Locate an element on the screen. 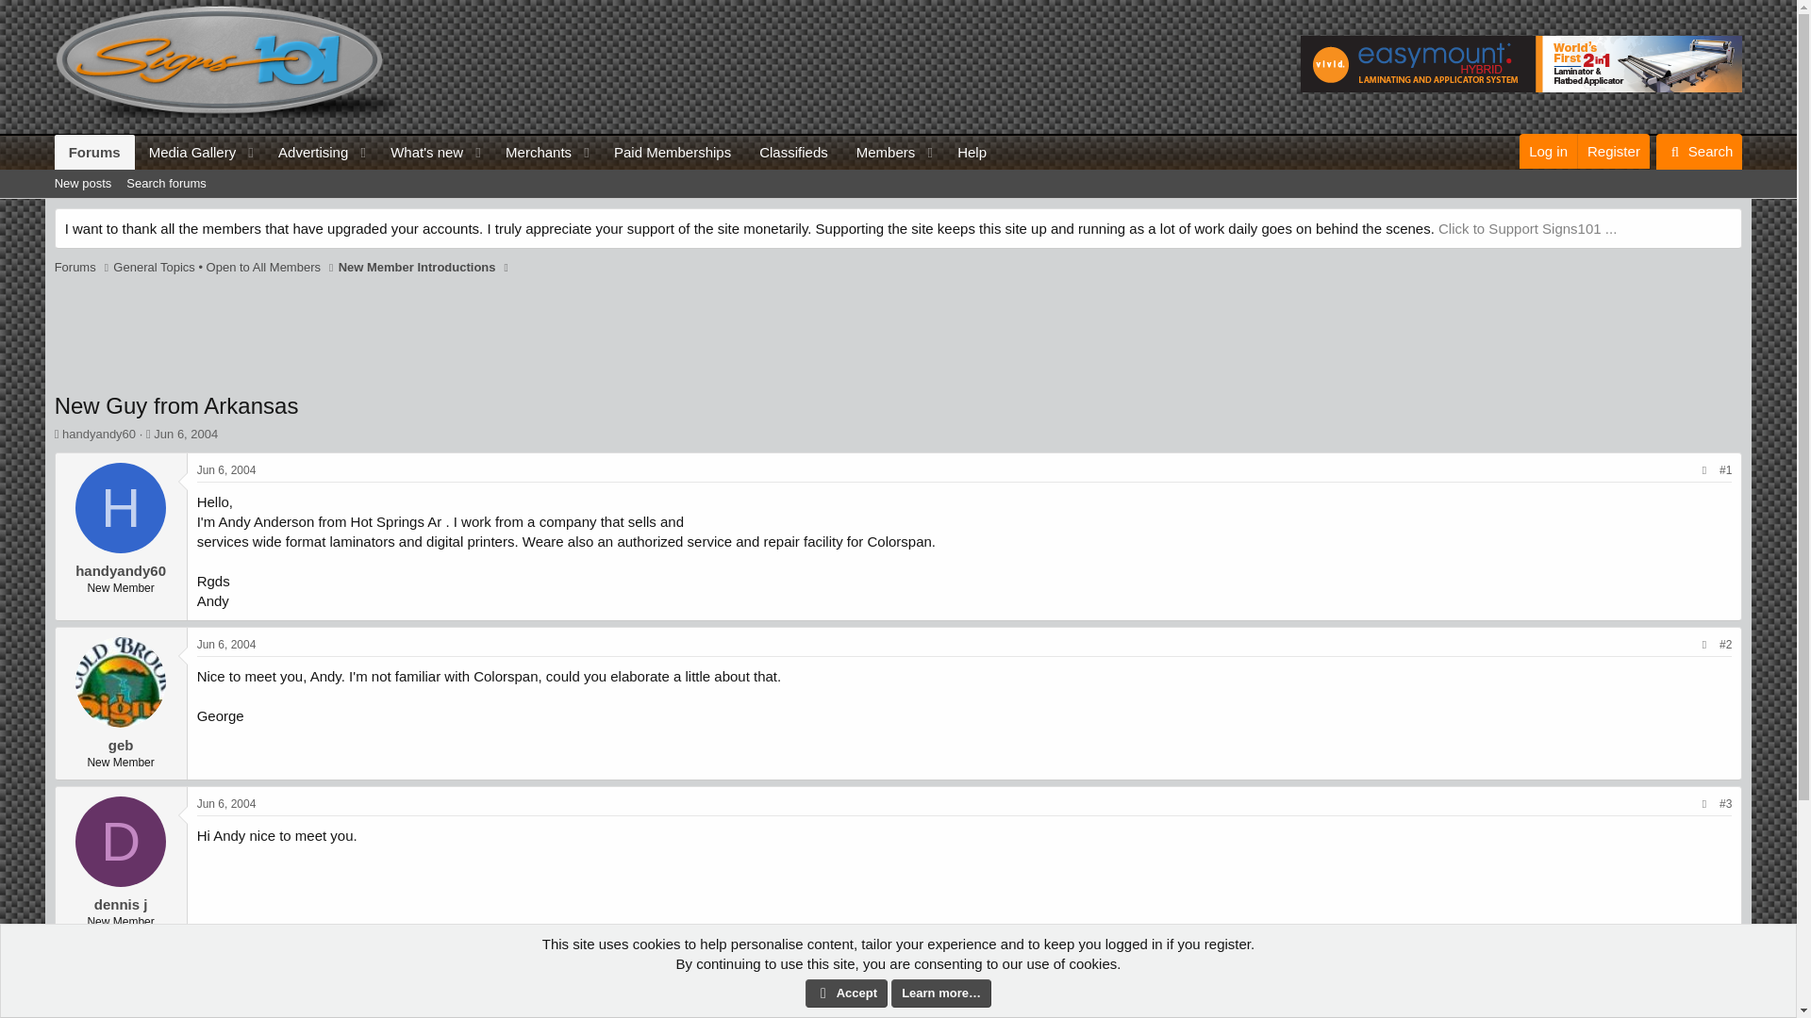 This screenshot has height=1018, width=1811. Advertising is located at coordinates (532, 152).